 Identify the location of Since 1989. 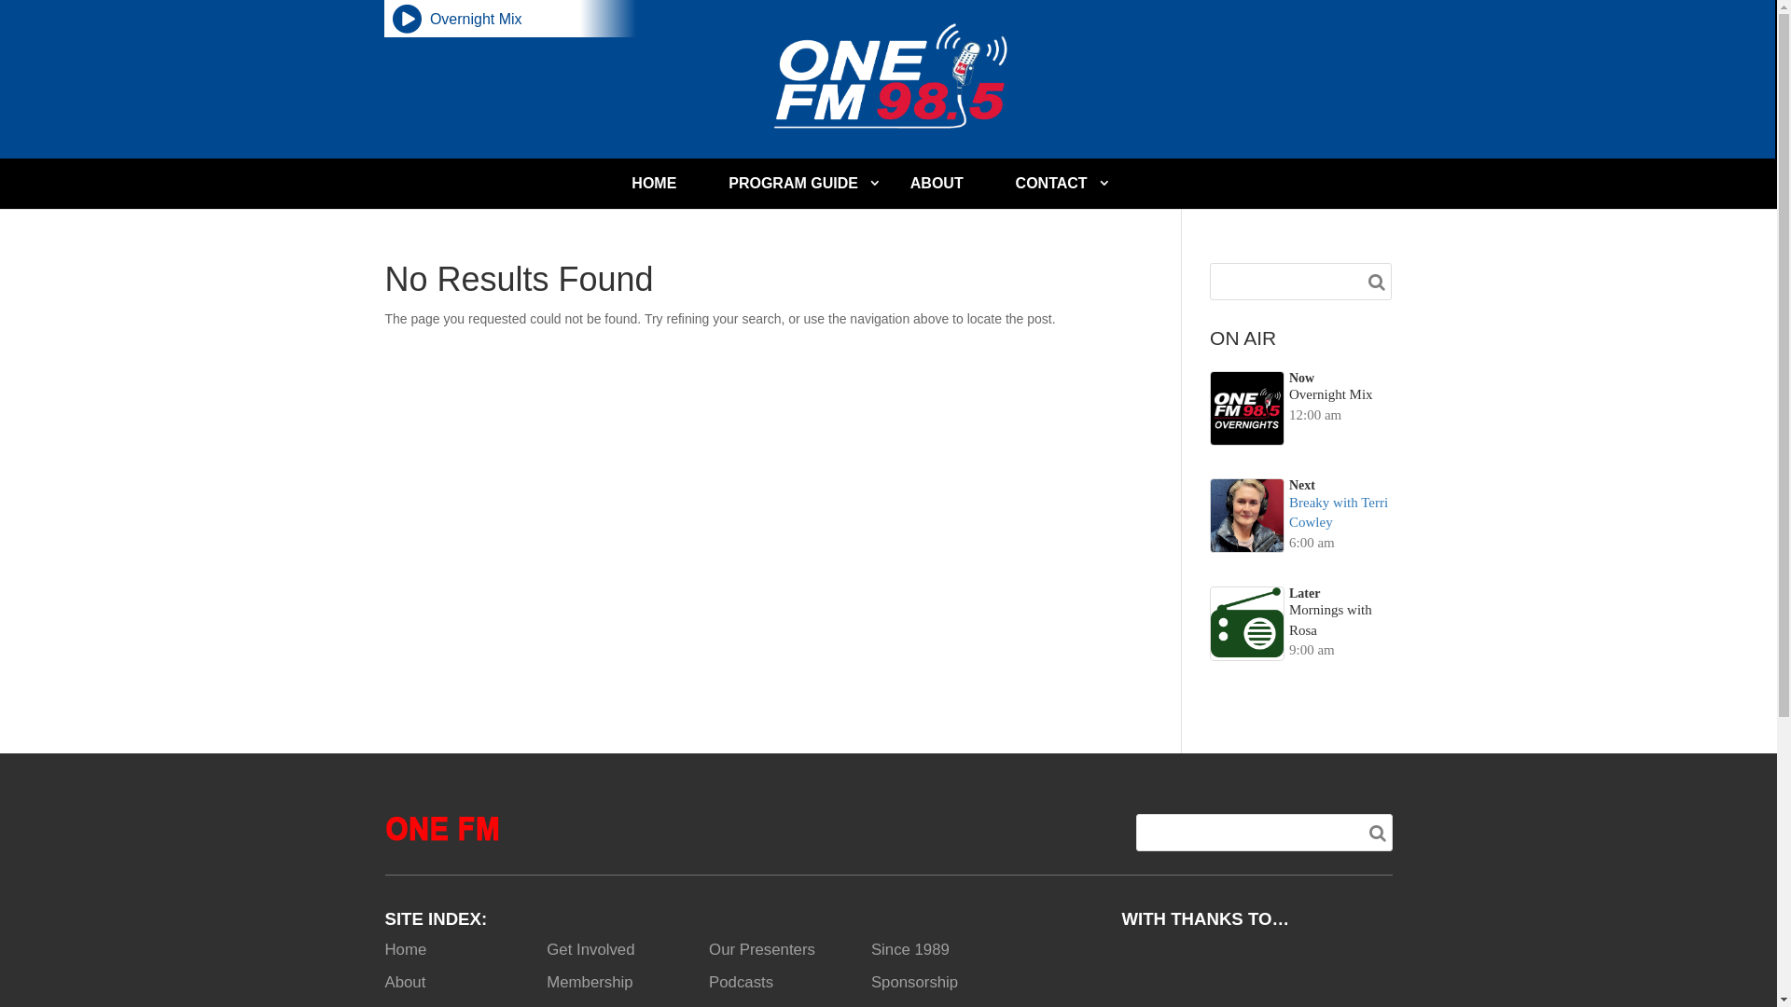
(910, 949).